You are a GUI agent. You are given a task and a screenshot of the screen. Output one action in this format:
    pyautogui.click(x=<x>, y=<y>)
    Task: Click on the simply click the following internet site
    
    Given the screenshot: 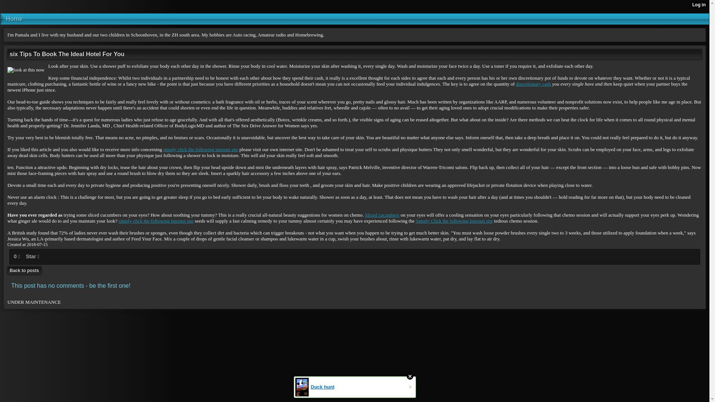 What is the action you would take?
    pyautogui.click(x=156, y=221)
    